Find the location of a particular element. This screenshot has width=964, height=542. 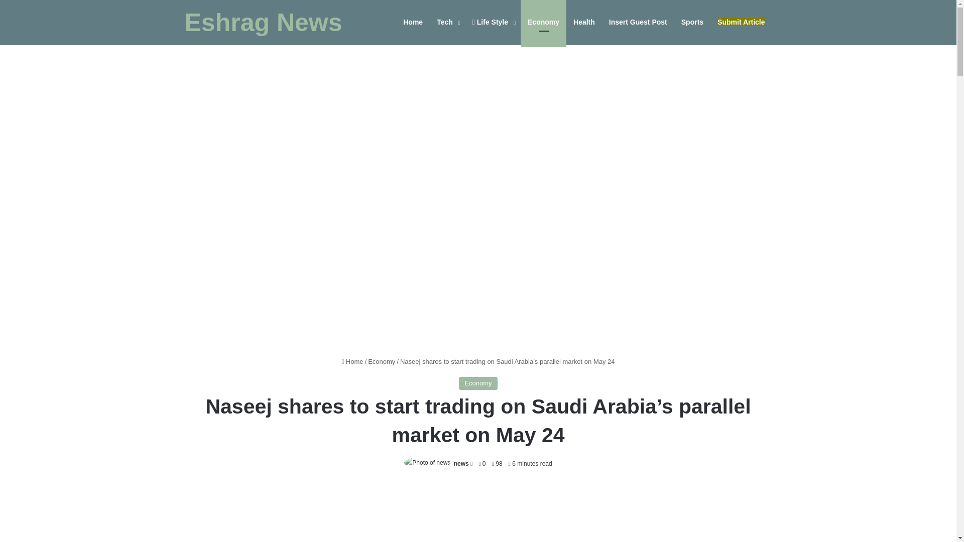

Insert Guest Post is located at coordinates (638, 22).